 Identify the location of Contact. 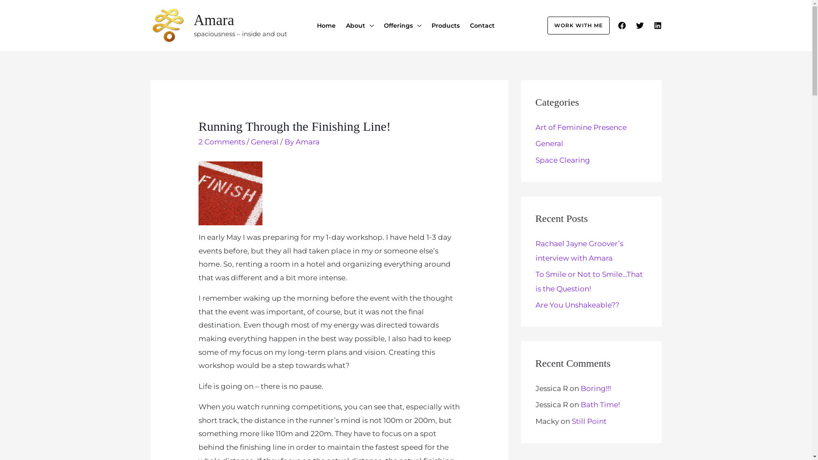
(482, 25).